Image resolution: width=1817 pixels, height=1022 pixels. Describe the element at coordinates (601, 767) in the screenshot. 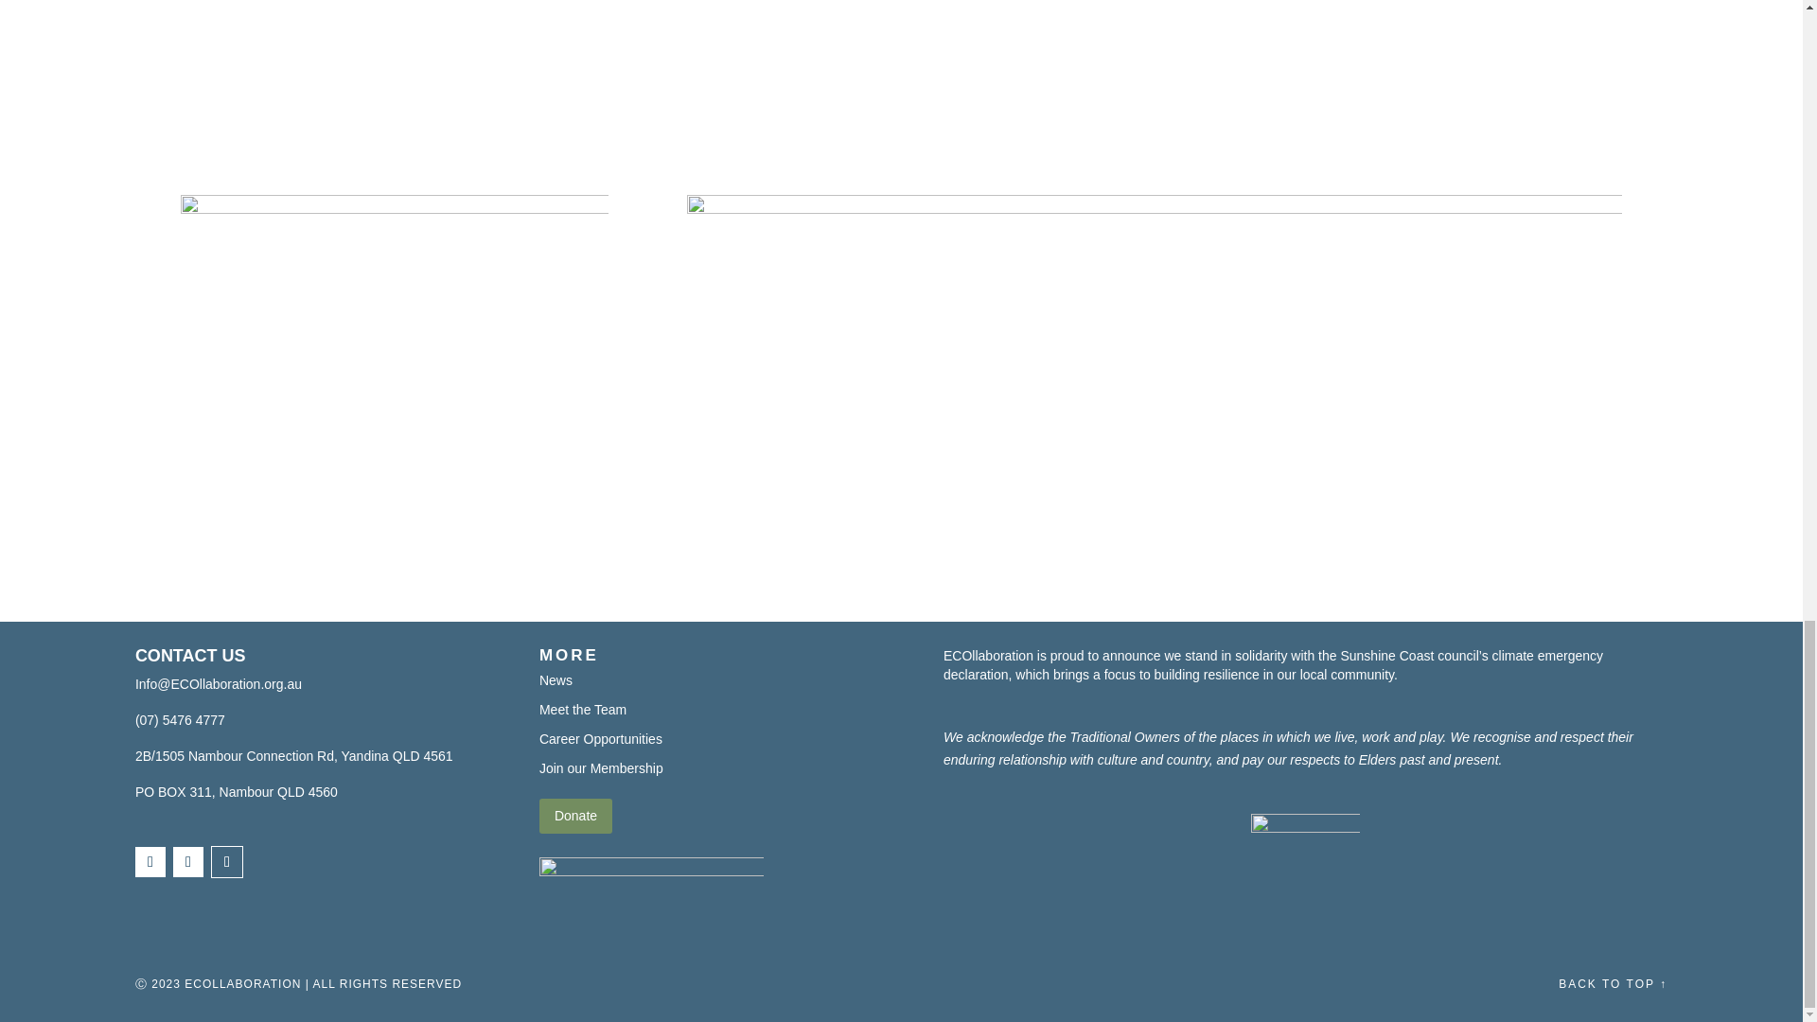

I see `Join our Membership` at that location.